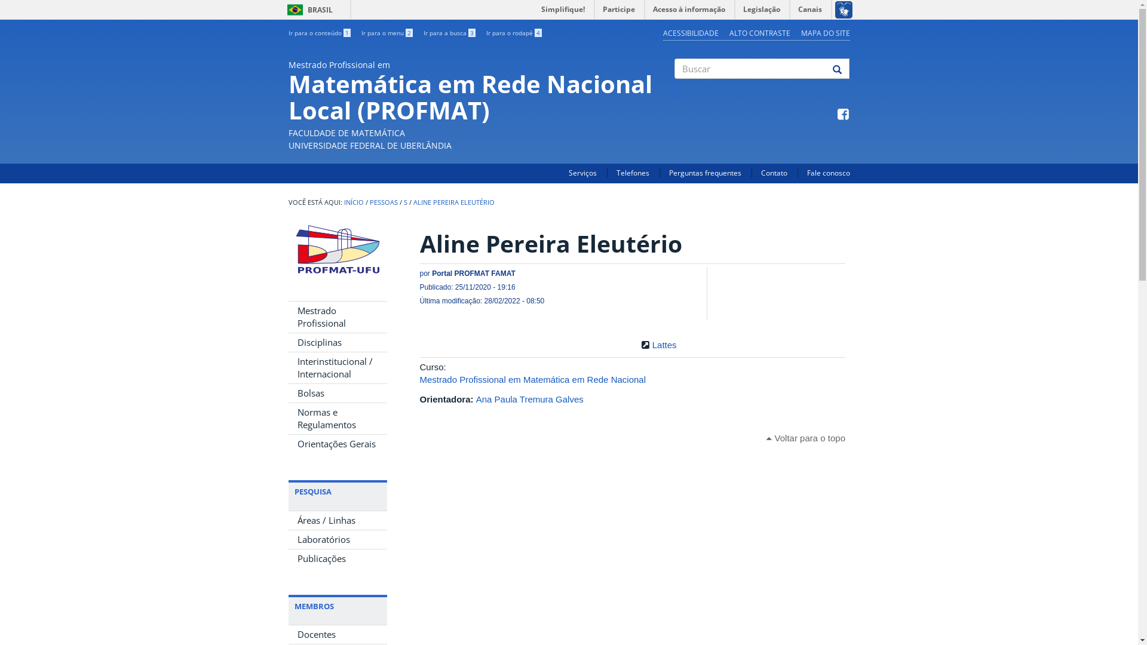 The image size is (1147, 645). Describe the element at coordinates (384, 202) in the screenshot. I see `PESSOAS` at that location.